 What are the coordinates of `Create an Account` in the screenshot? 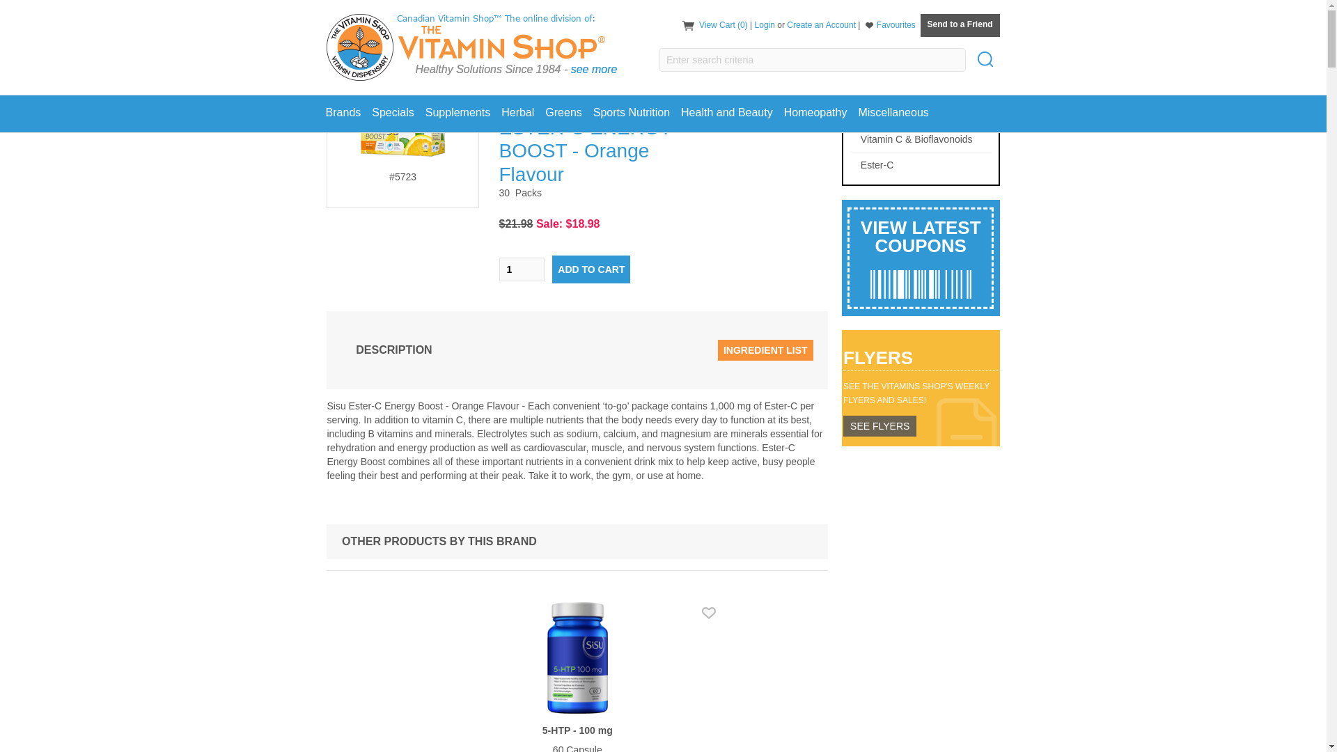 It's located at (821, 25).